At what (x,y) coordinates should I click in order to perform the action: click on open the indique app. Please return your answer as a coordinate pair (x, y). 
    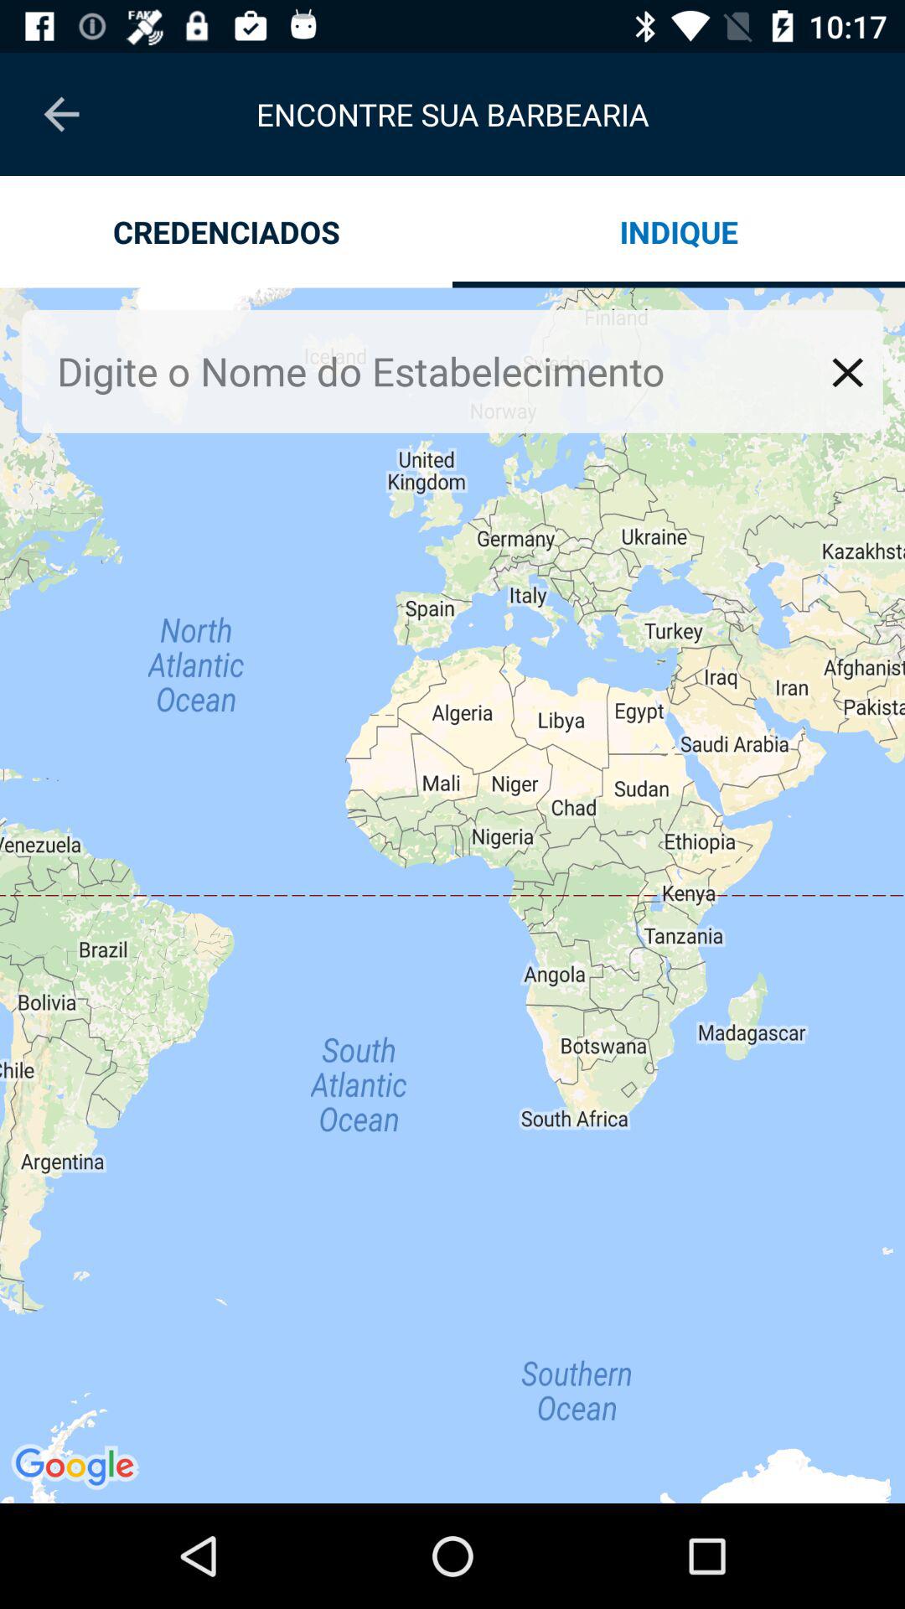
    Looking at the image, I should click on (679, 231).